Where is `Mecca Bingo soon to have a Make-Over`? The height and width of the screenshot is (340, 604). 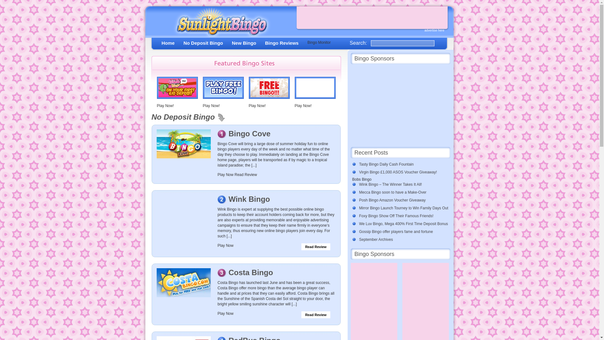 Mecca Bingo soon to have a Make-Over is located at coordinates (403, 192).